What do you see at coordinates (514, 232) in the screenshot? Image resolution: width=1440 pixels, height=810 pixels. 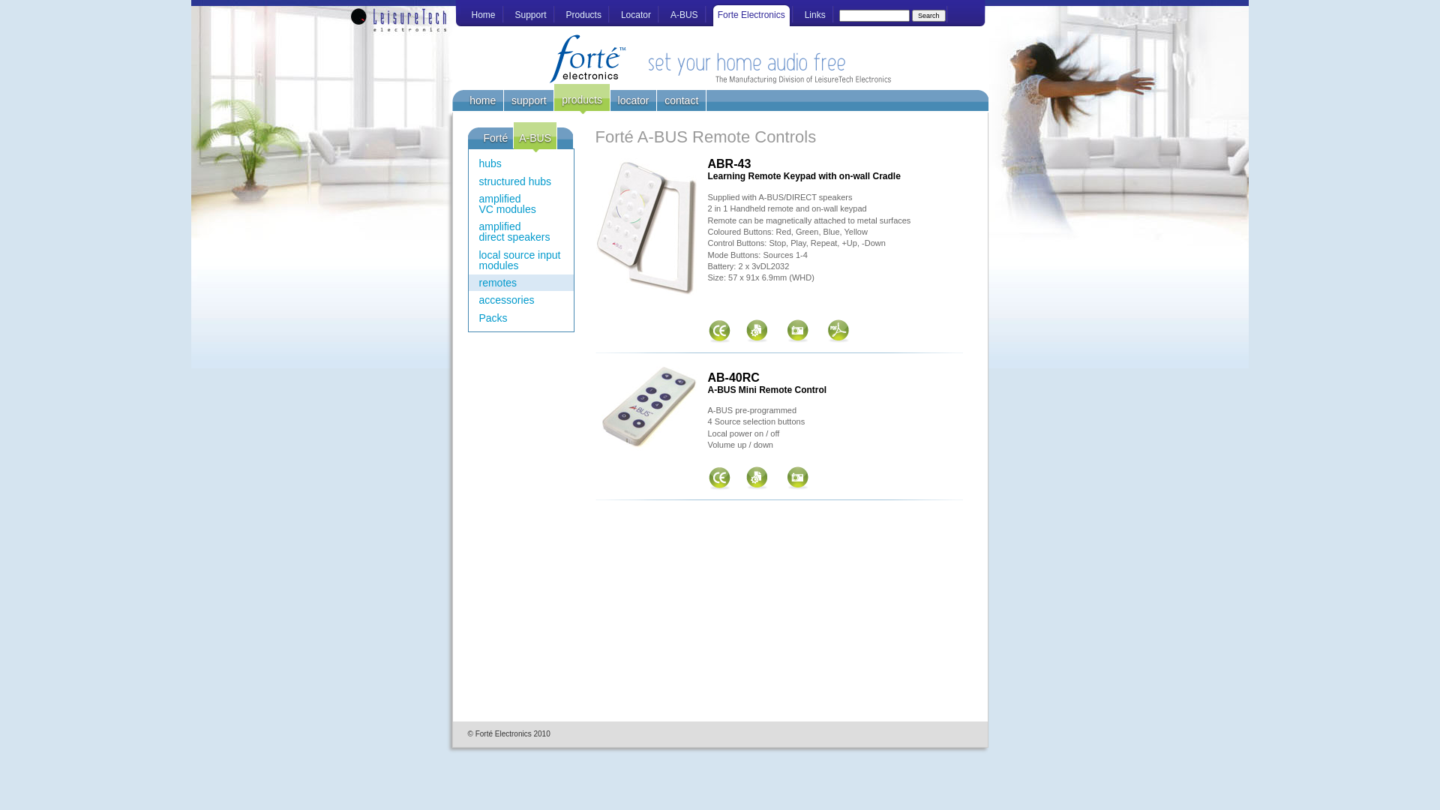 I see `amplified
direct speakers` at bounding box center [514, 232].